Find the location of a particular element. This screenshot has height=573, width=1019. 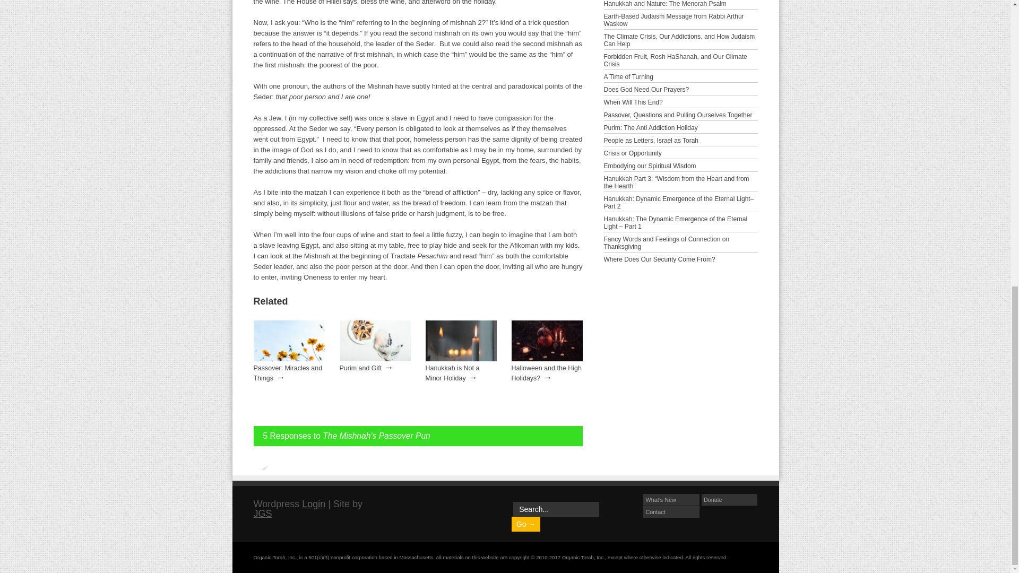

Purim and Gift is located at coordinates (361, 368).